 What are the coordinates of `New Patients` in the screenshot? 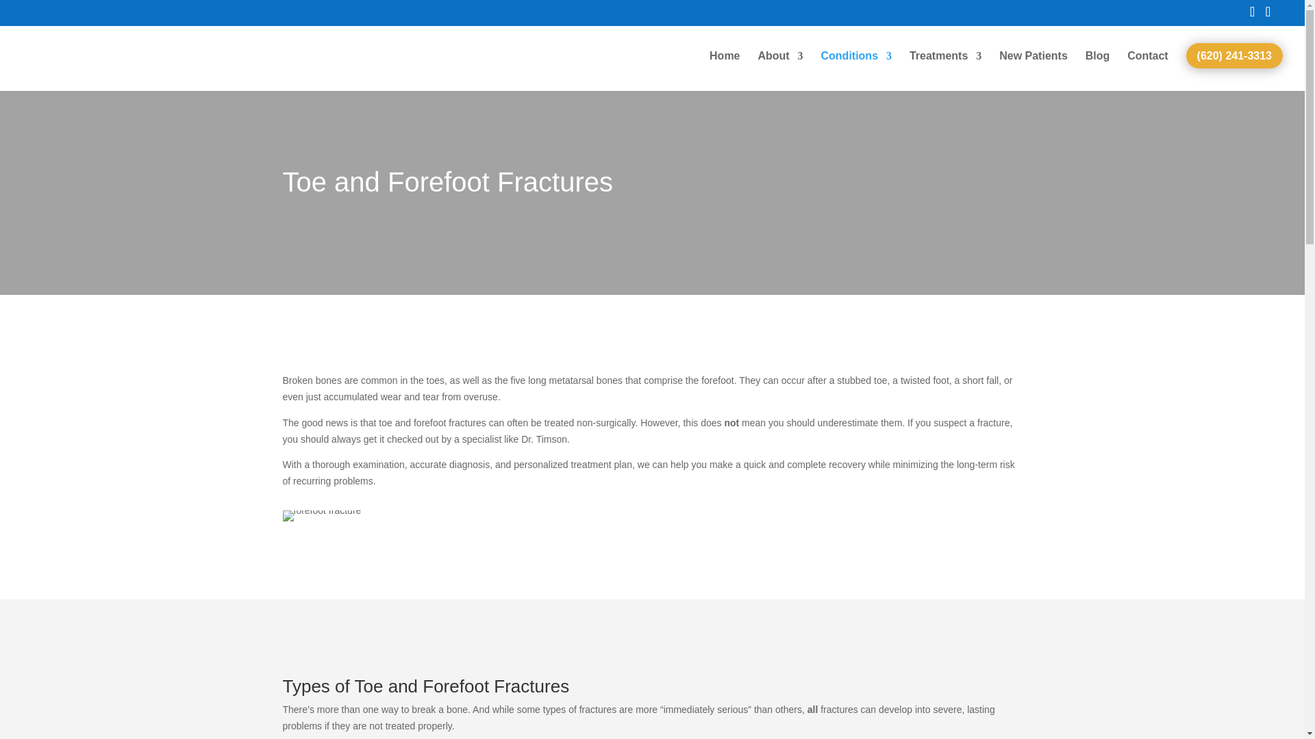 It's located at (1034, 67).